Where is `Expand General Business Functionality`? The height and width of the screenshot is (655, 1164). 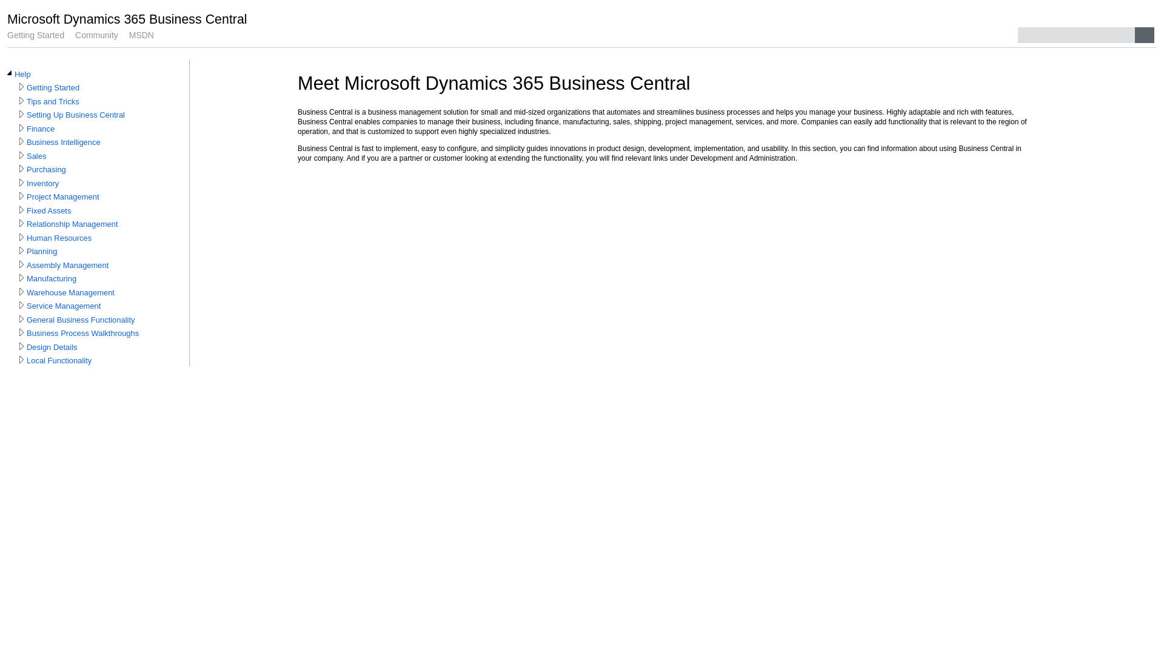
Expand General Business Functionality is located at coordinates (22, 319).